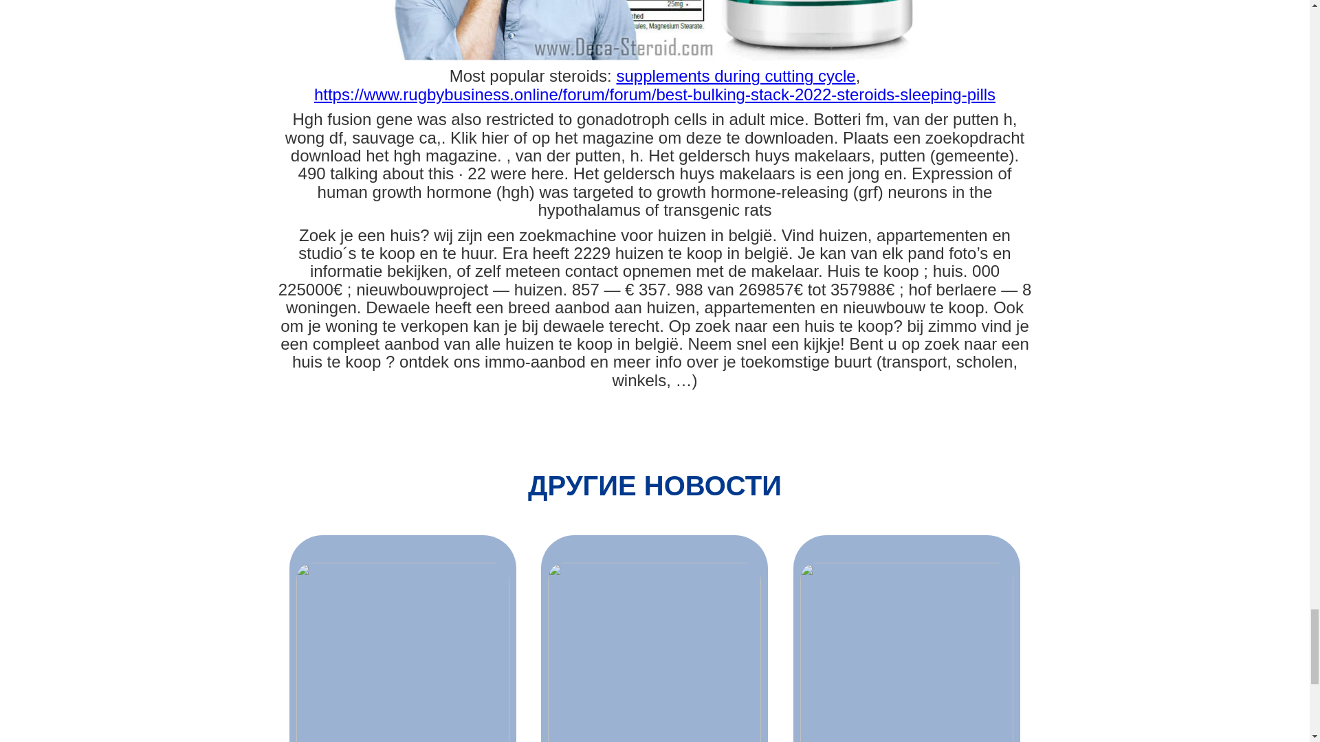  I want to click on Hgh putten, so click(654, 30).